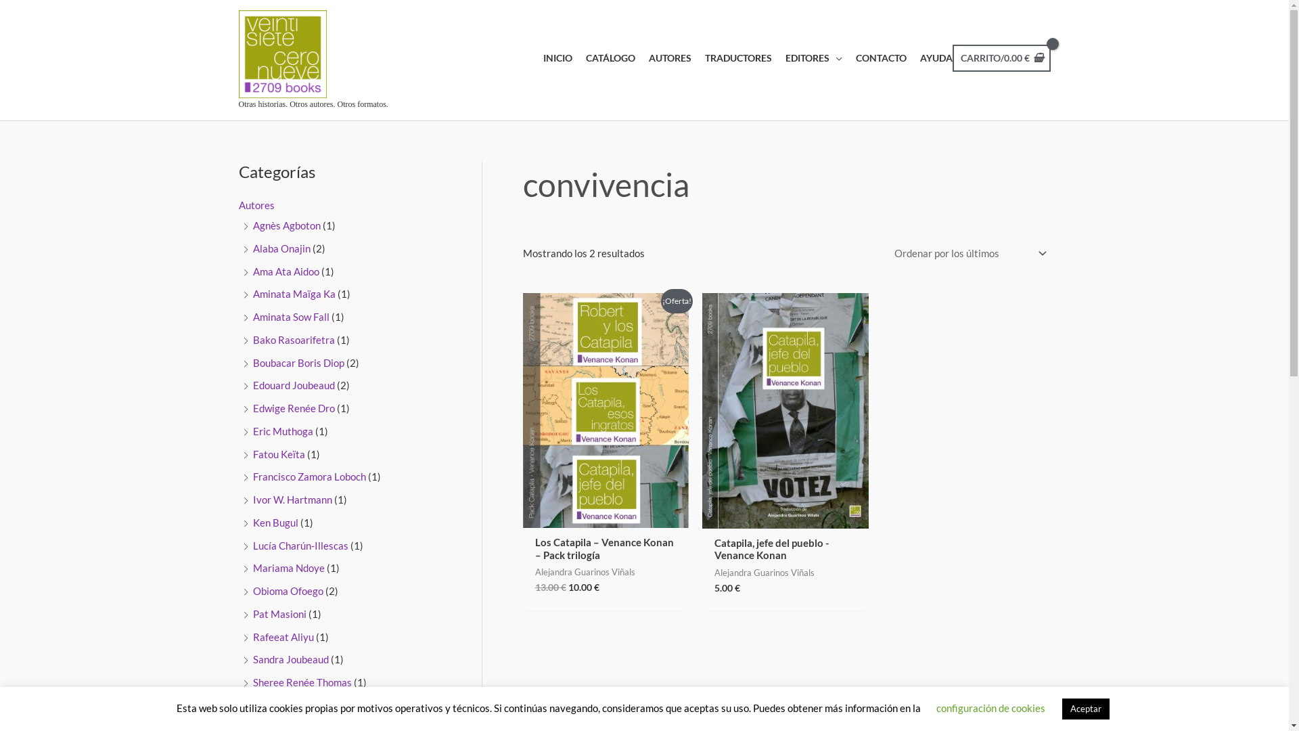 The image size is (1299, 731). I want to click on Sandra Joubeaud, so click(291, 659).